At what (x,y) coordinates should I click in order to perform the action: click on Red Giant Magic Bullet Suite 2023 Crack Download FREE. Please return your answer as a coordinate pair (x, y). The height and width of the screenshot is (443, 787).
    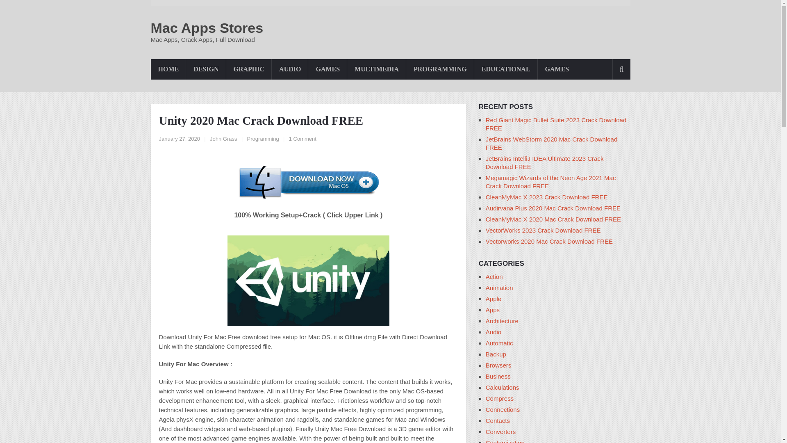
    Looking at the image, I should click on (556, 124).